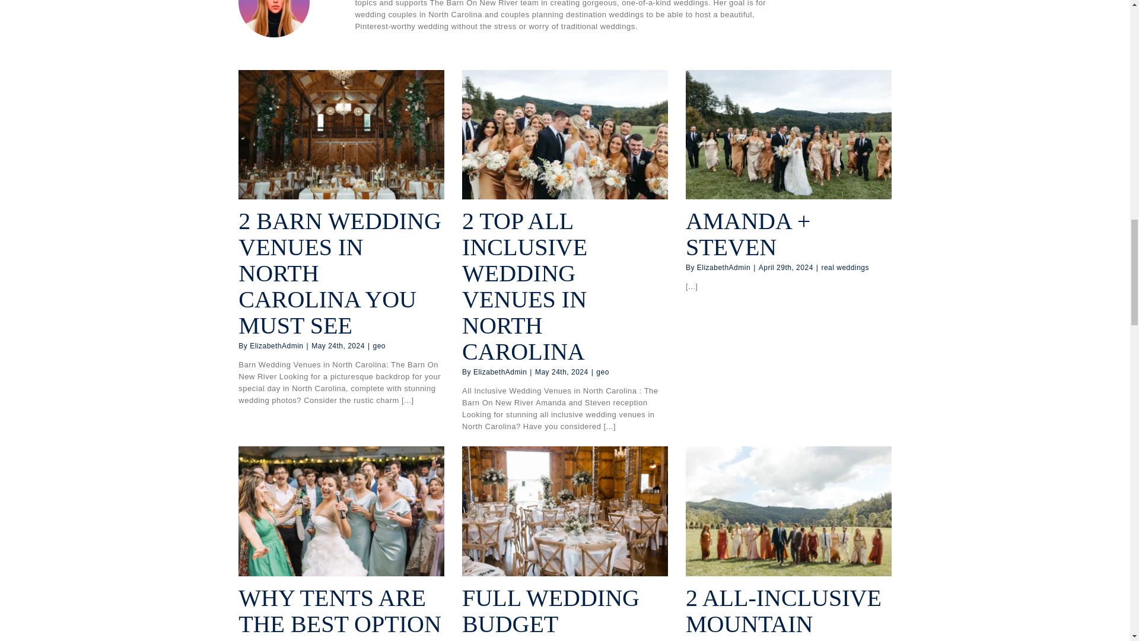 The height and width of the screenshot is (641, 1139). What do you see at coordinates (724, 267) in the screenshot?
I see `Posts by ElizabethAdmin` at bounding box center [724, 267].